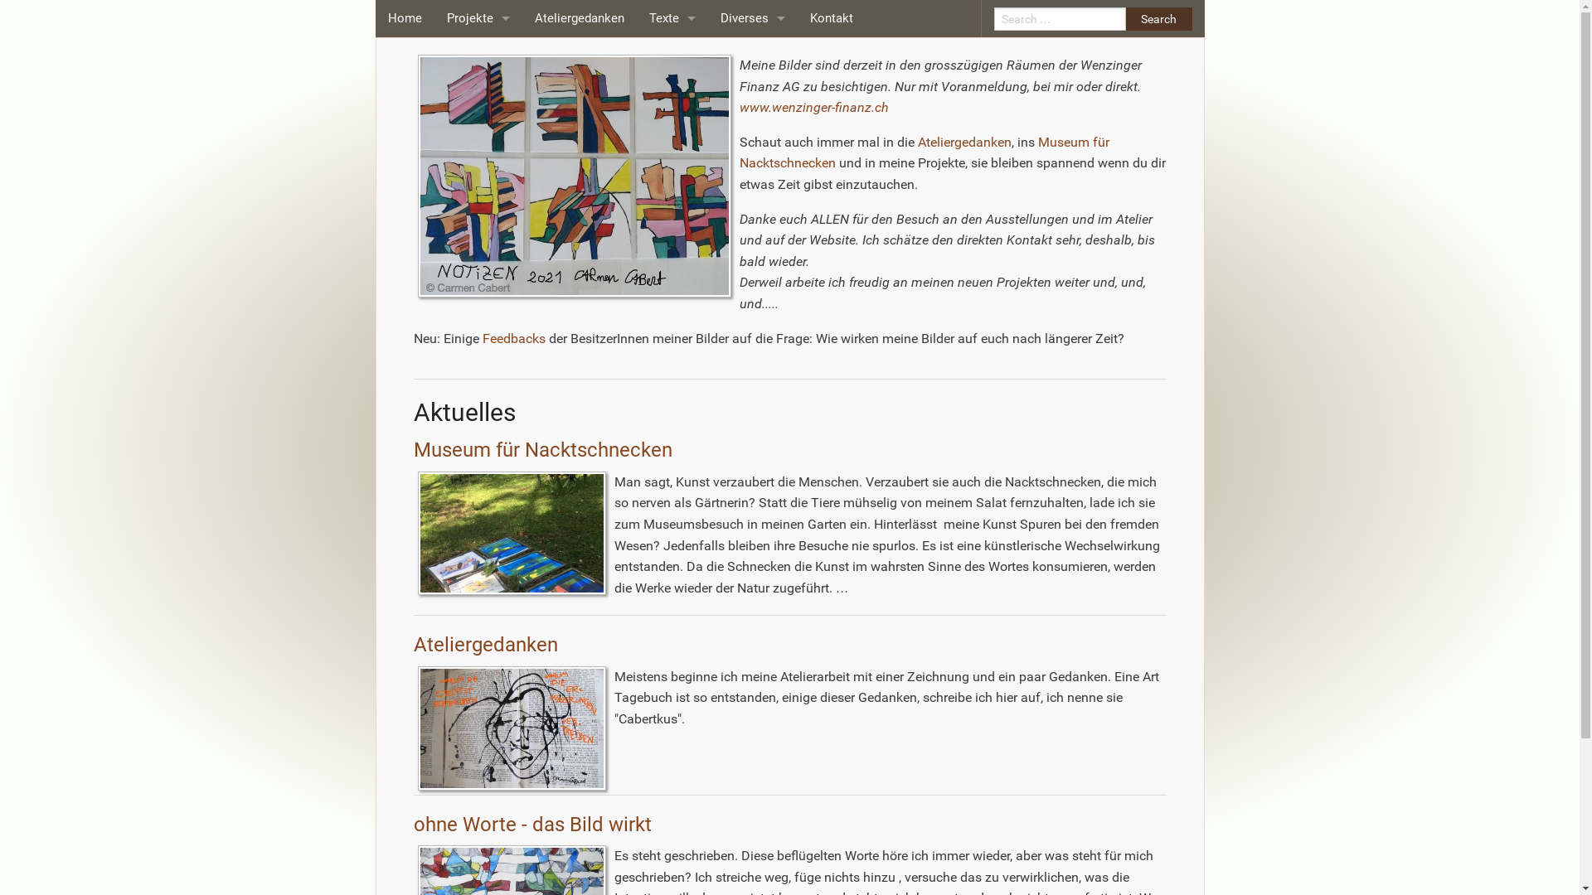  What do you see at coordinates (753, 131) in the screenshot?
I see `Reaktionen` at bounding box center [753, 131].